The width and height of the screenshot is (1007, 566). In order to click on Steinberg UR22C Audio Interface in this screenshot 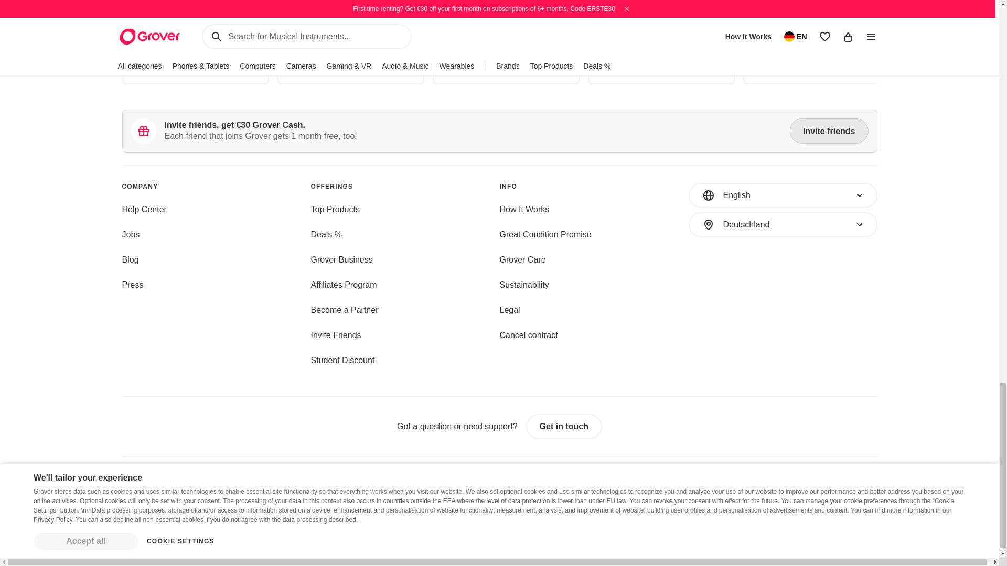, I will do `click(661, 29)`.